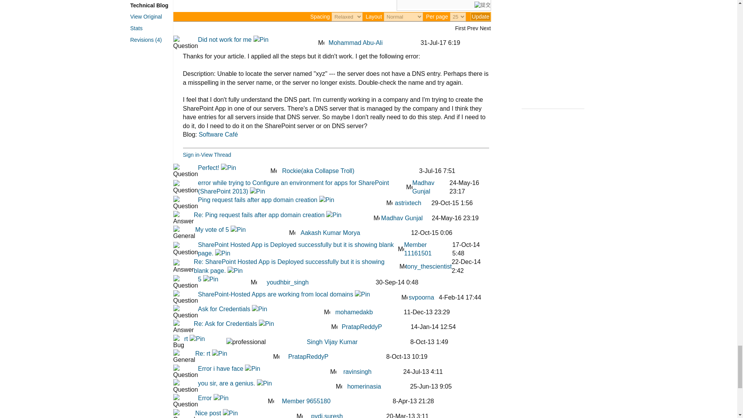 The width and height of the screenshot is (743, 418). I want to click on Member, so click(321, 42).